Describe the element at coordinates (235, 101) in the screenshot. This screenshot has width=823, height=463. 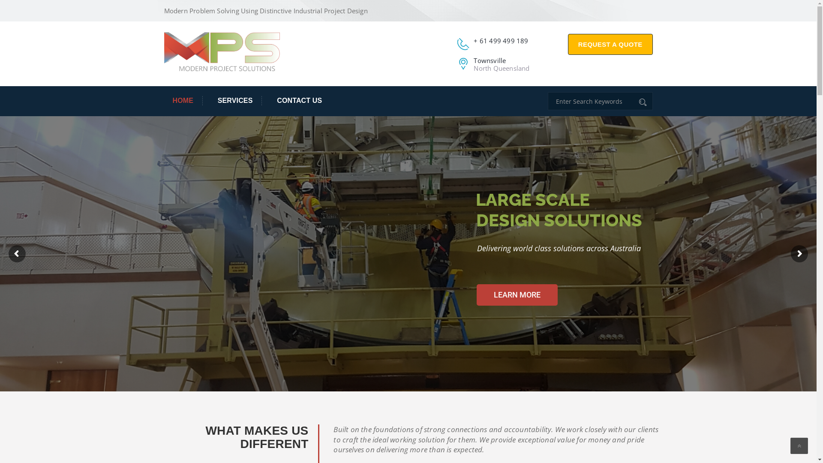
I see `SERVICES` at that location.